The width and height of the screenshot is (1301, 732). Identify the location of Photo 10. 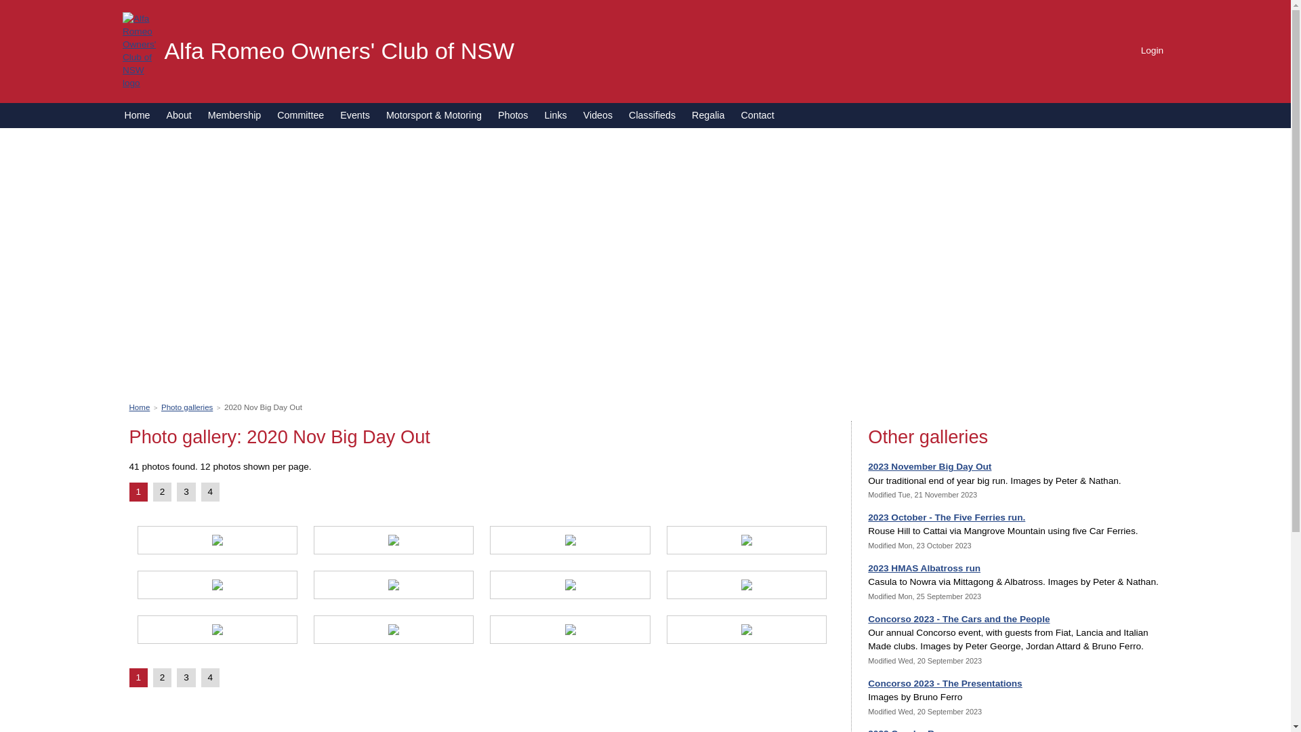
(394, 630).